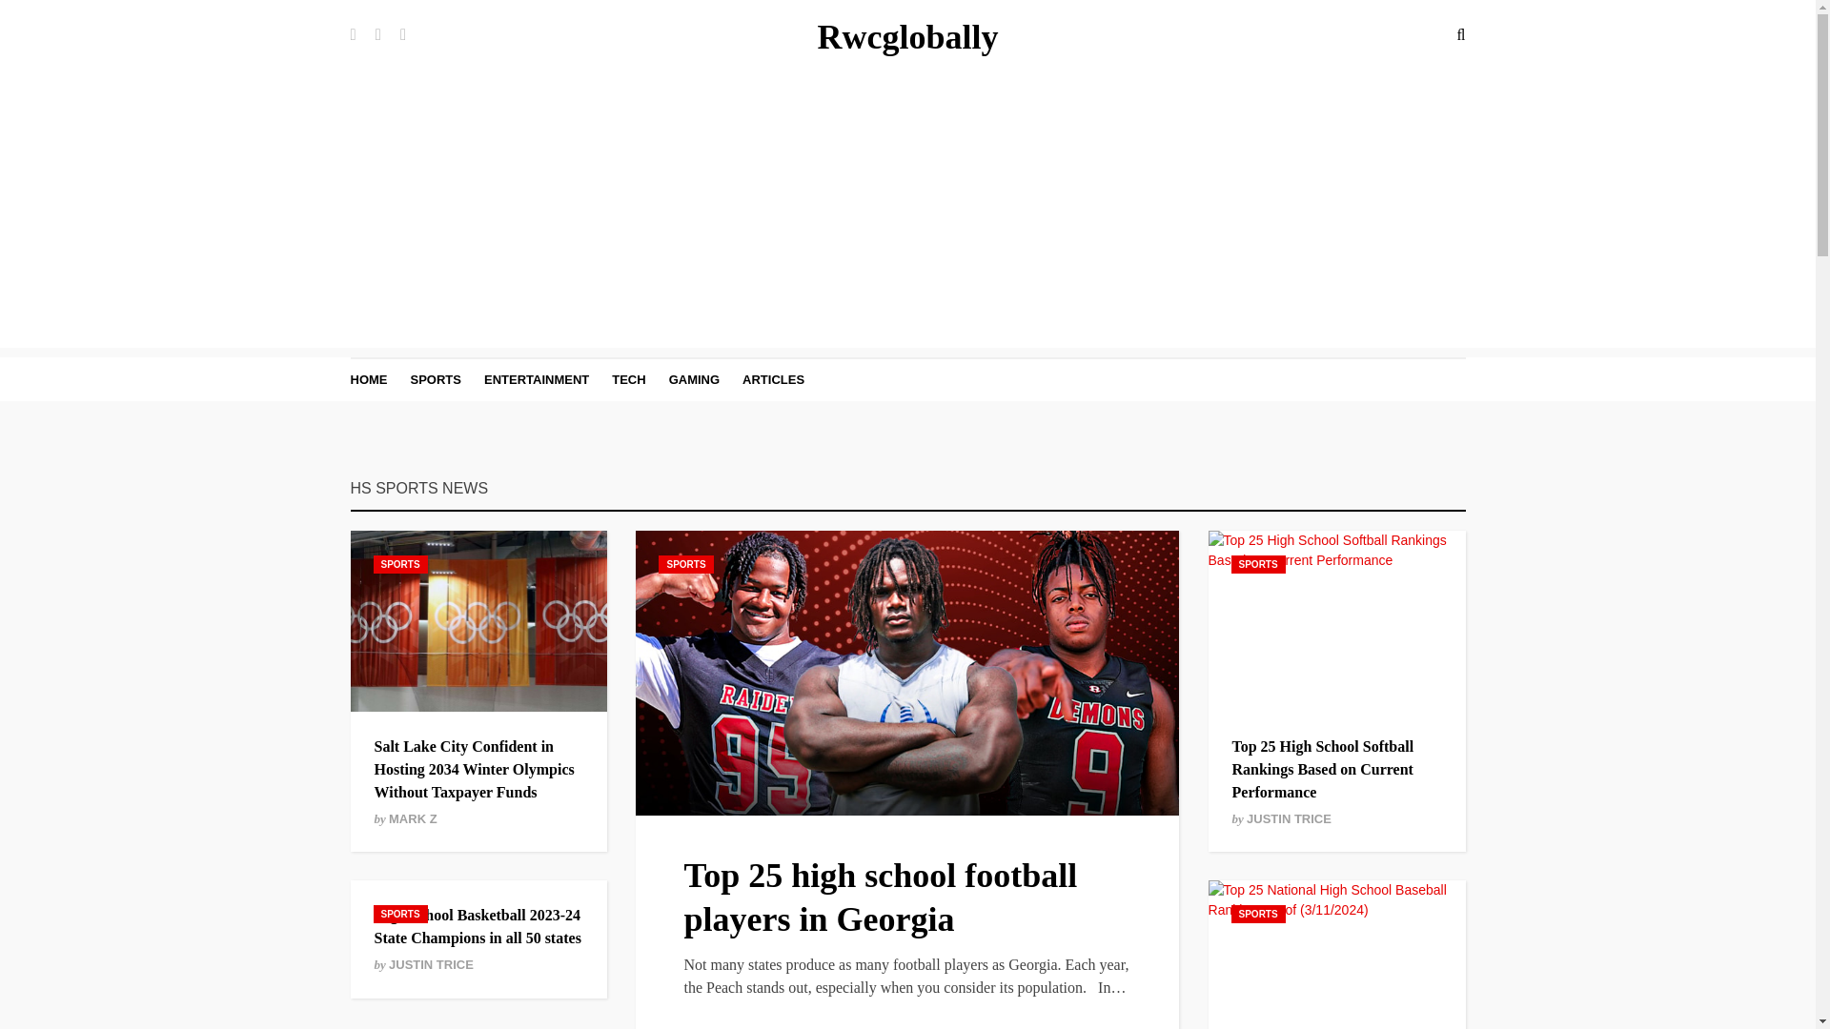  I want to click on GAMING, so click(694, 379).